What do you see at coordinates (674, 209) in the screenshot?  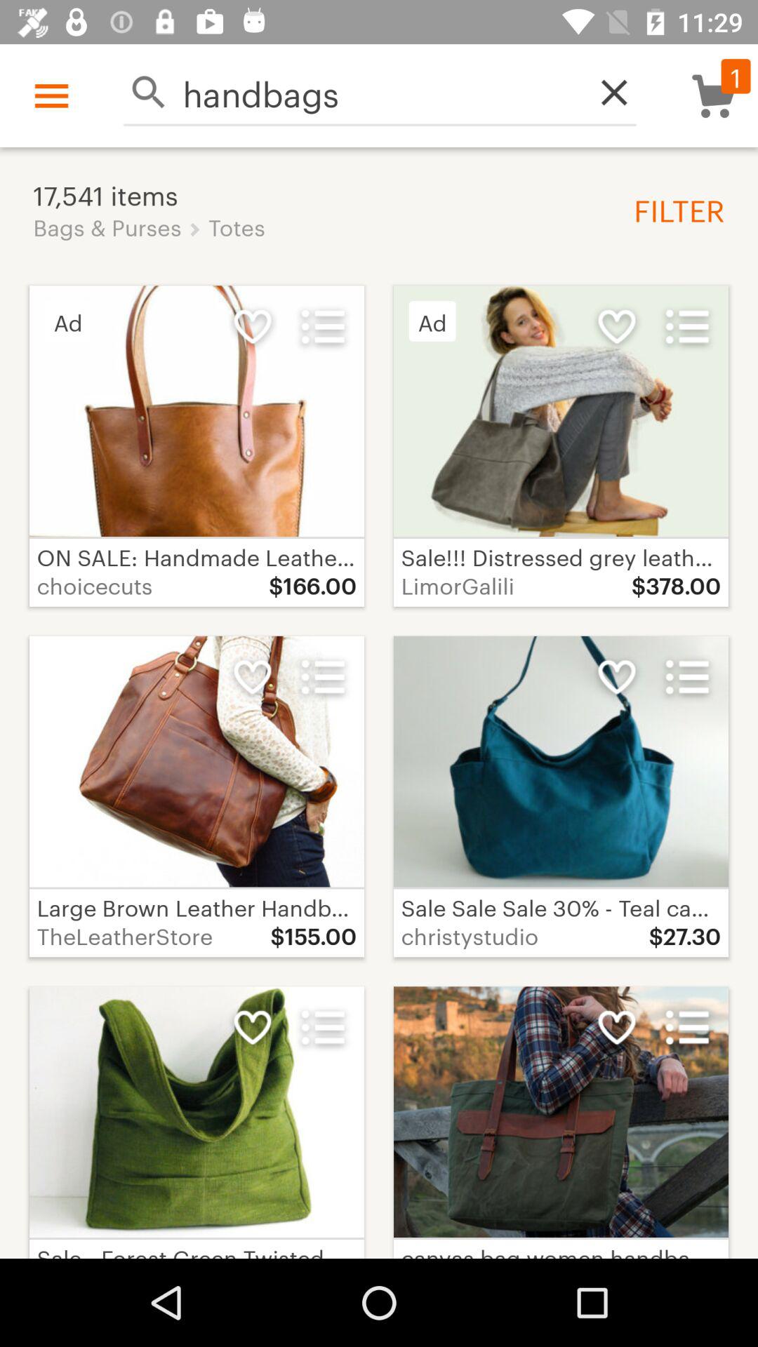 I see `scroll to filter icon` at bounding box center [674, 209].